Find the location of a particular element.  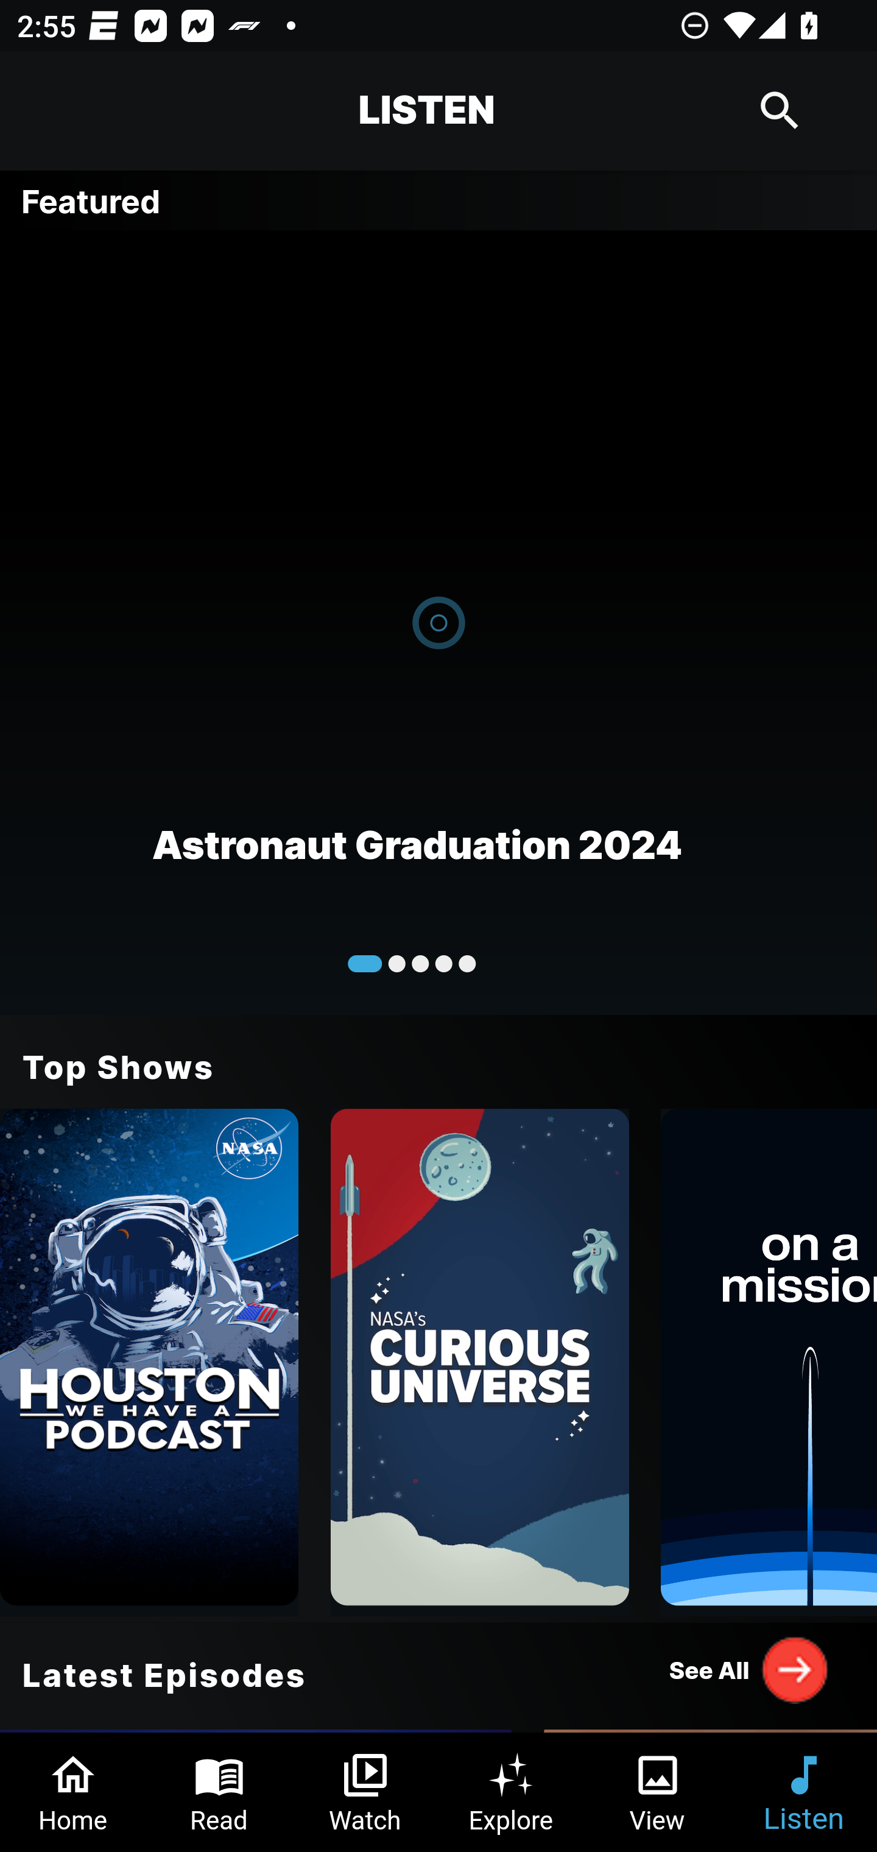

Explore
Tab 4 of 6 is located at coordinates (512, 1792).